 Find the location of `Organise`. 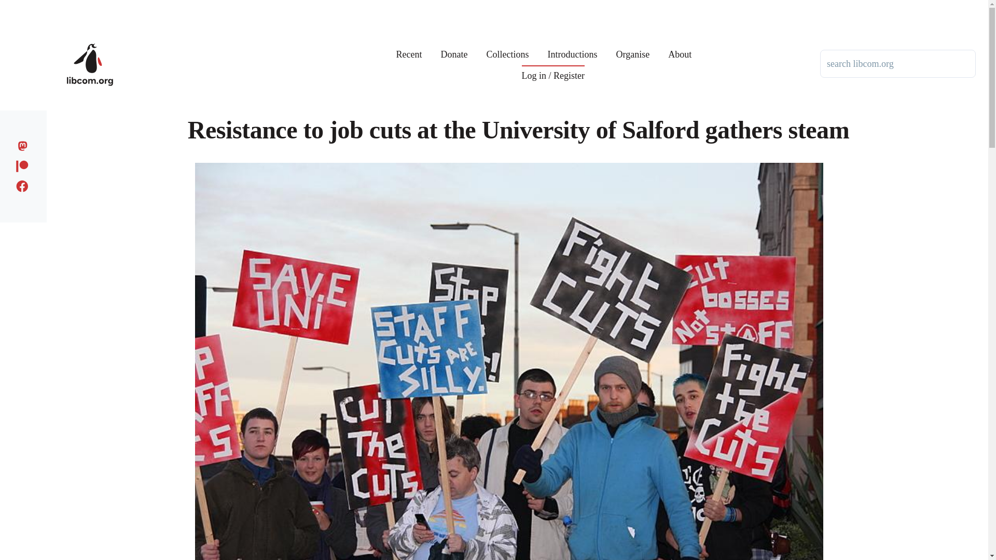

Organise is located at coordinates (633, 47).